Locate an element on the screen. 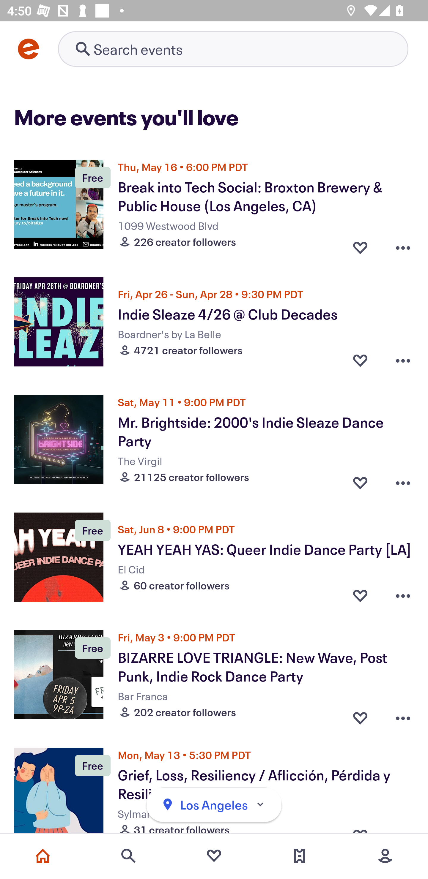 This screenshot has height=879, width=428. Favorite button is located at coordinates (360, 480).